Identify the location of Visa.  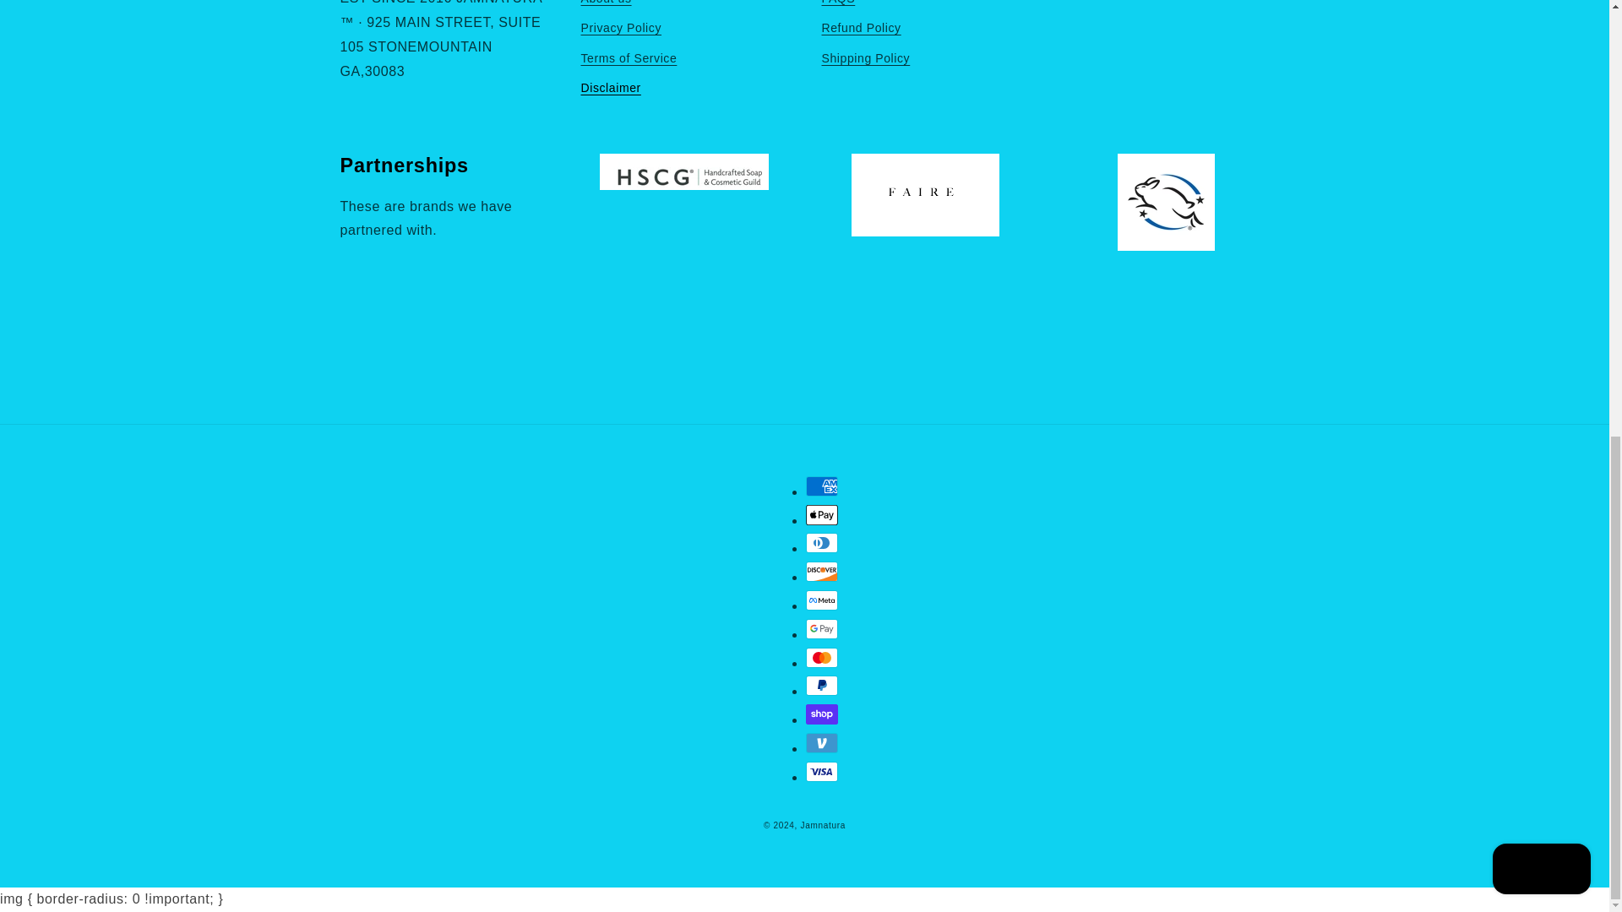
(822, 771).